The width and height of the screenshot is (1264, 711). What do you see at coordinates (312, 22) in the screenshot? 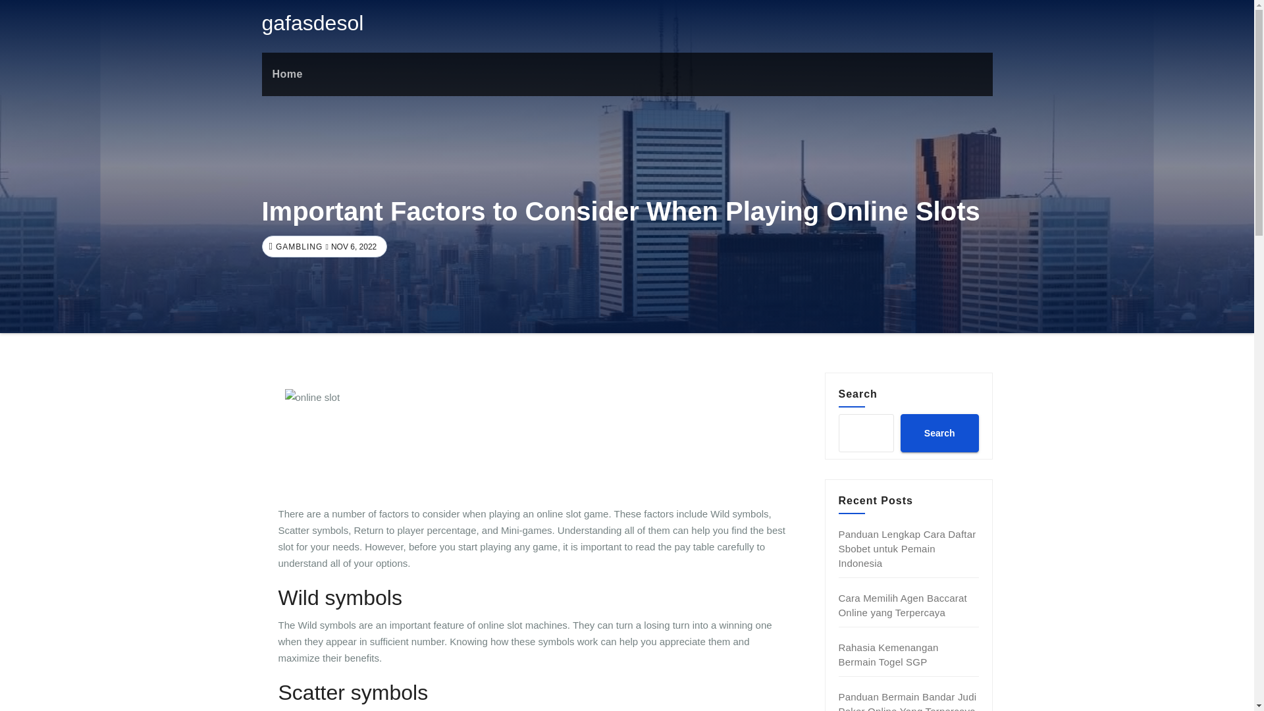
I see `gafasdesol` at bounding box center [312, 22].